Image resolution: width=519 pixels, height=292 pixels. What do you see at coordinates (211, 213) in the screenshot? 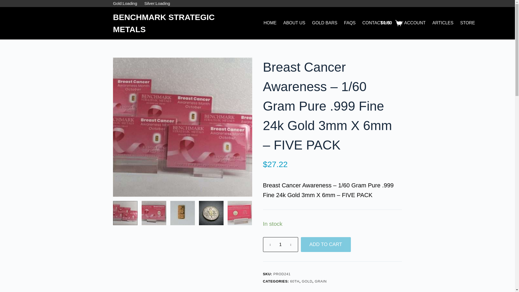
I see `scale` at bounding box center [211, 213].